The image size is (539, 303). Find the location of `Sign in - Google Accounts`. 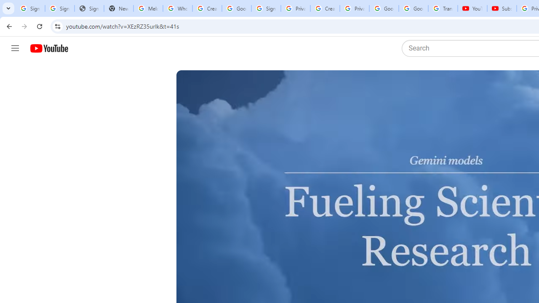

Sign in - Google Accounts is located at coordinates (266, 8).